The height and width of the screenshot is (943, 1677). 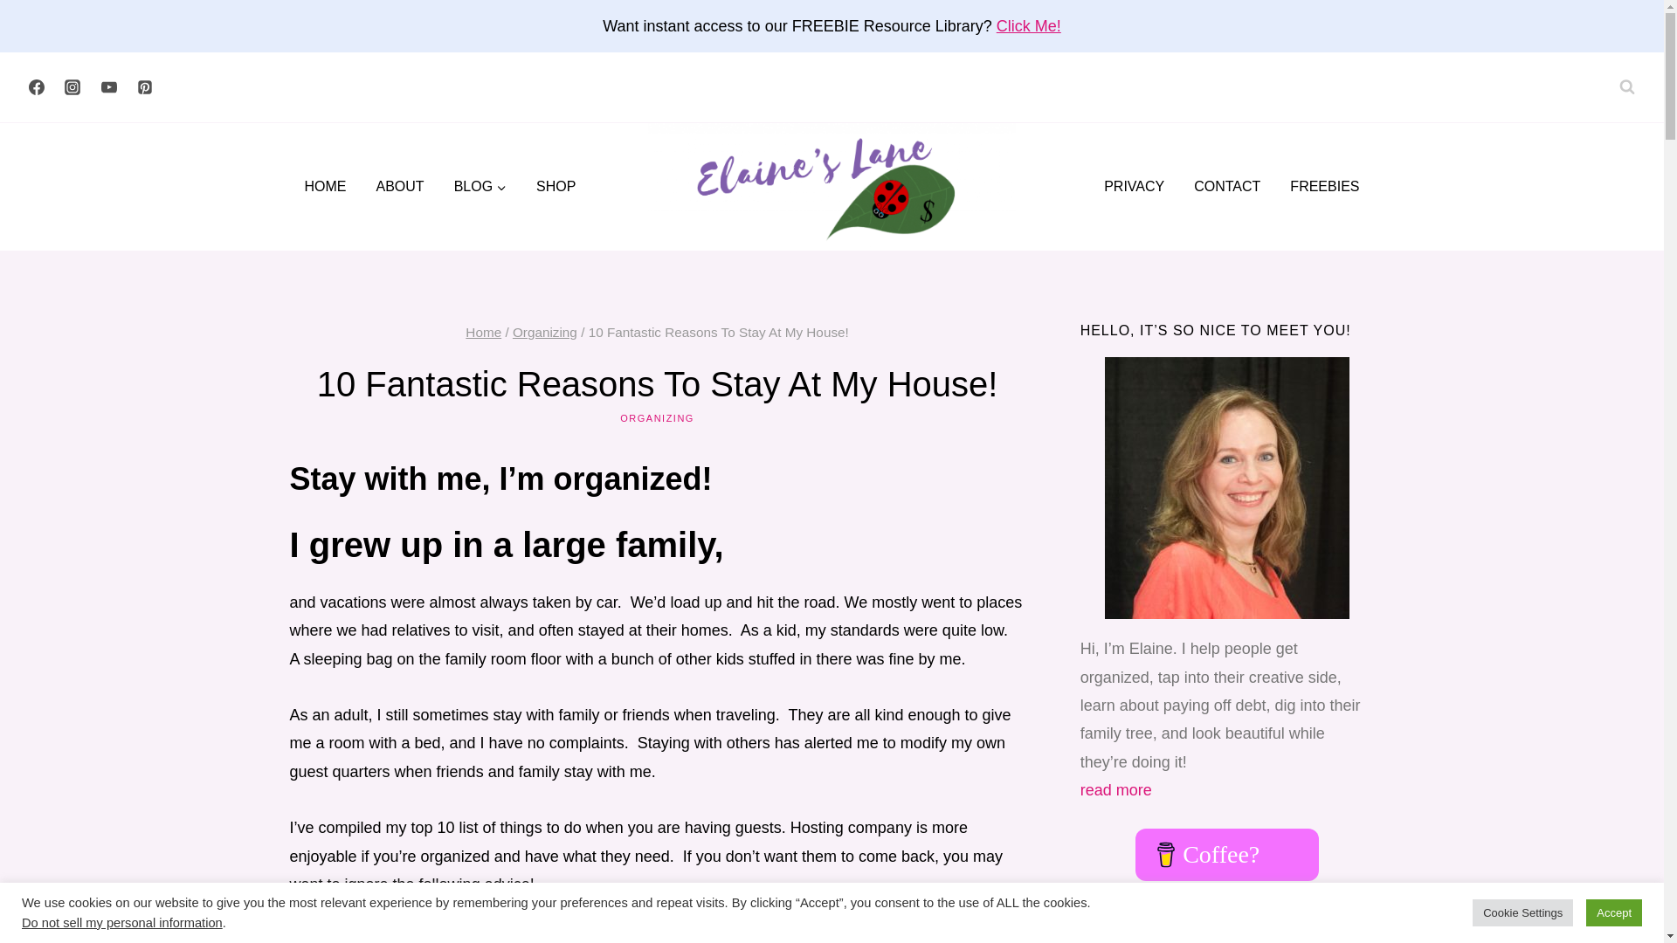 I want to click on HOME, so click(x=326, y=187).